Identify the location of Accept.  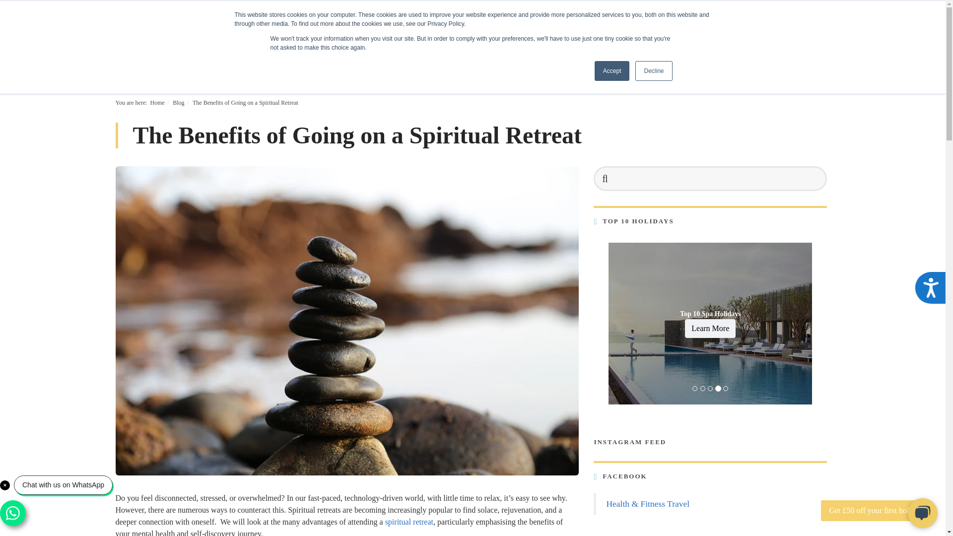
(613, 71).